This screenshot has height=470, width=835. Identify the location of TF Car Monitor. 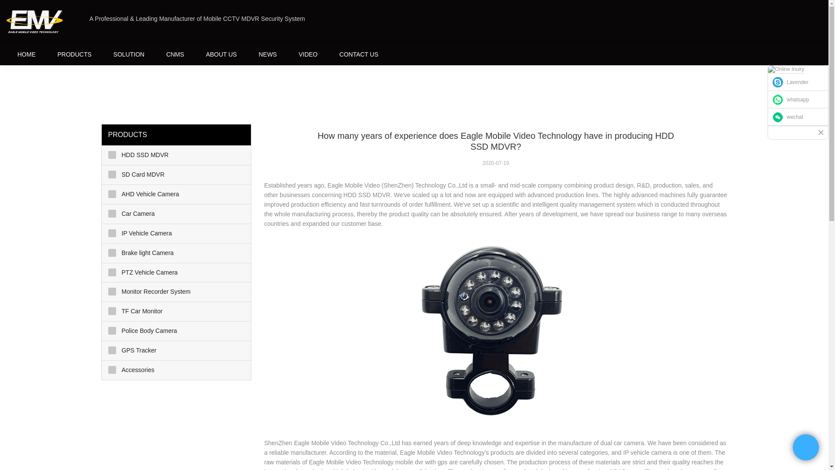
(177, 312).